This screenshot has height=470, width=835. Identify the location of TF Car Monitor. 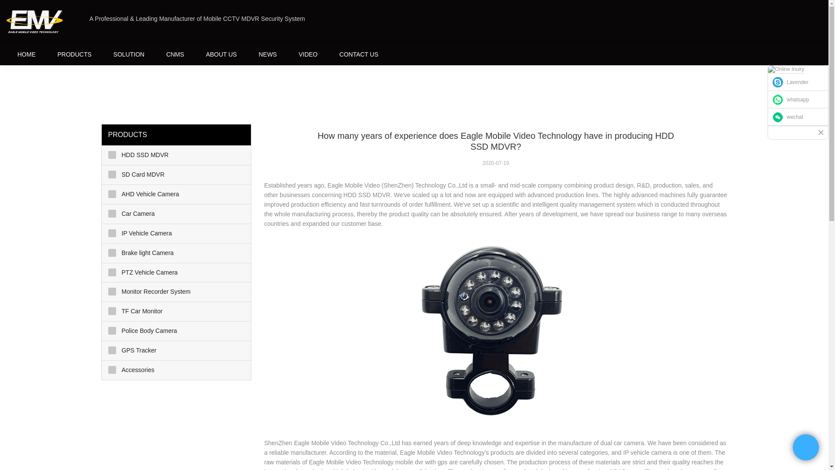
(177, 312).